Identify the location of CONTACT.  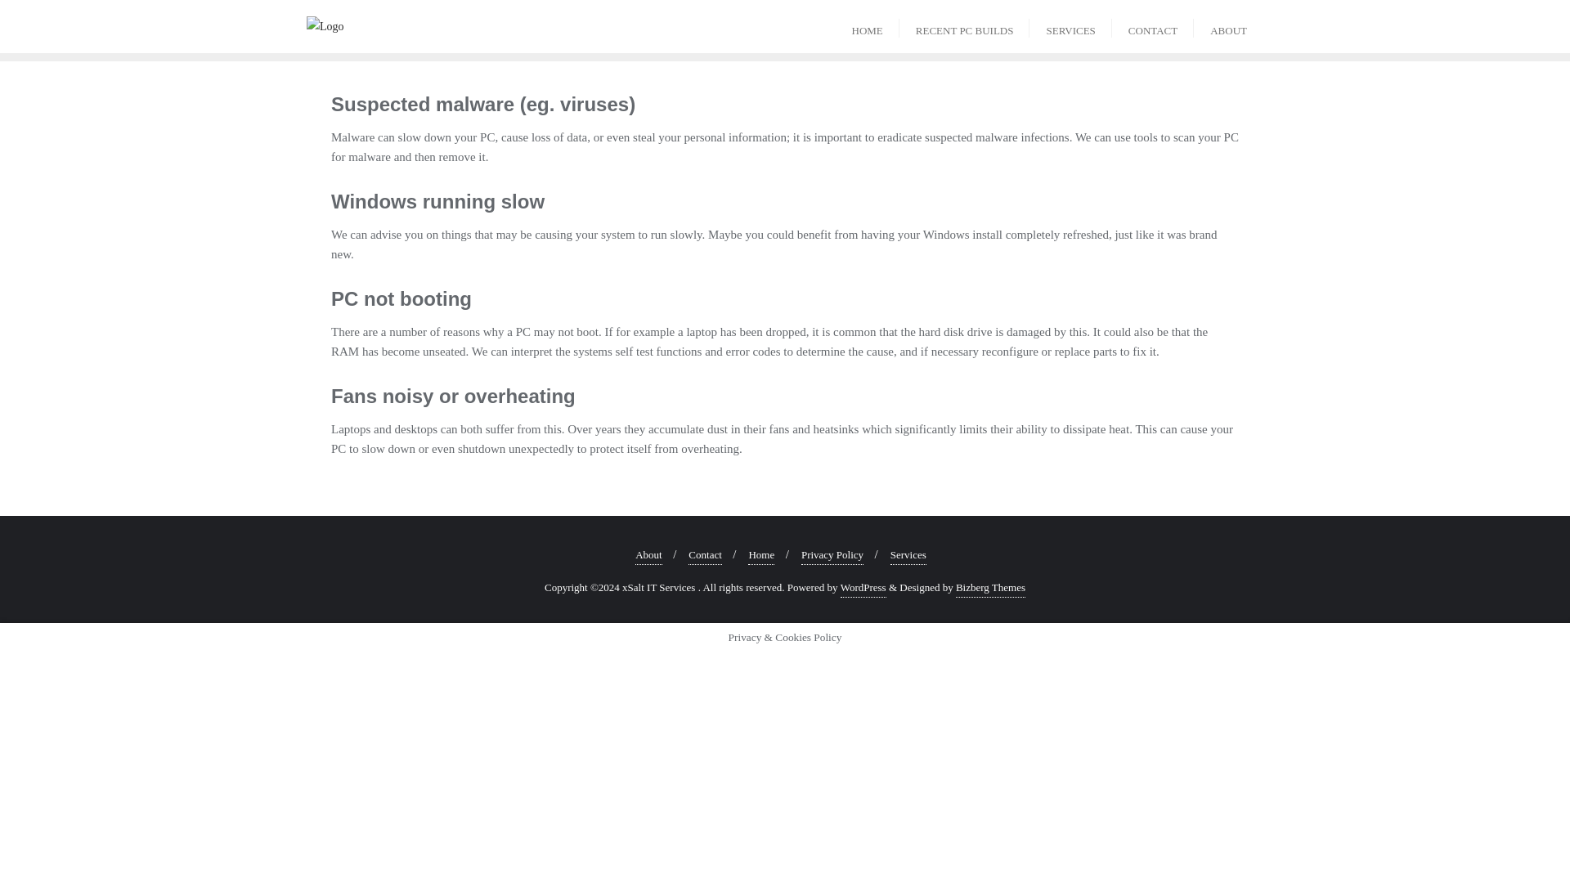
(1152, 26).